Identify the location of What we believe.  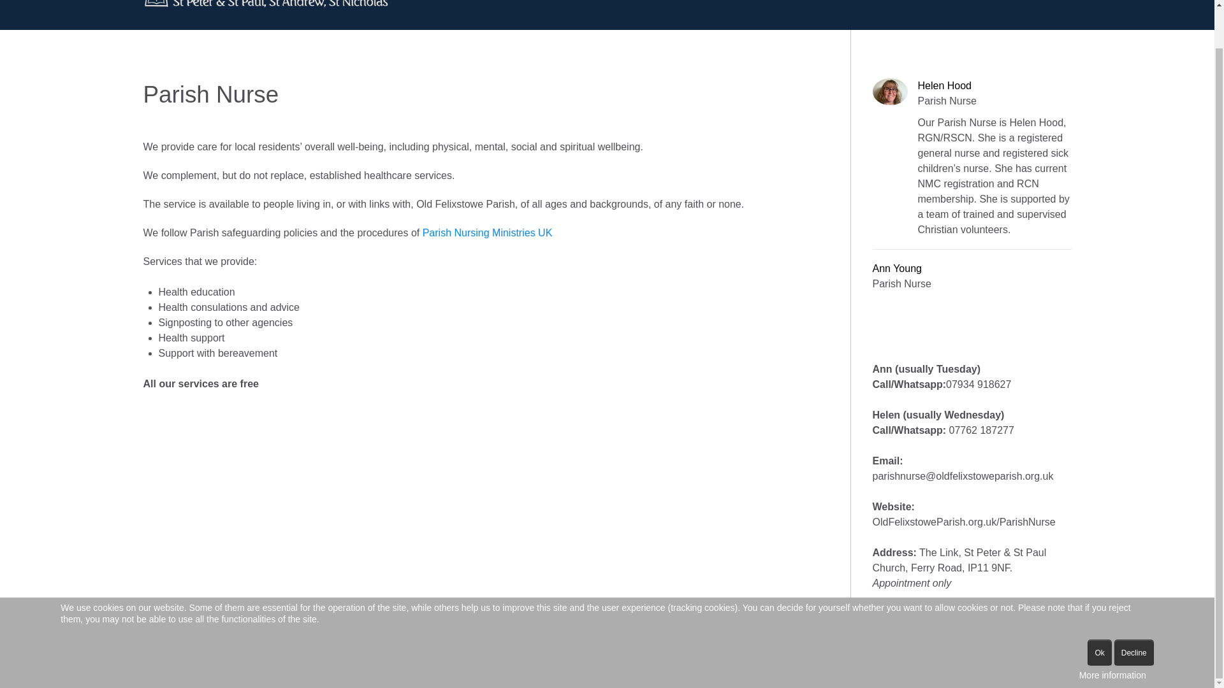
(558, 1).